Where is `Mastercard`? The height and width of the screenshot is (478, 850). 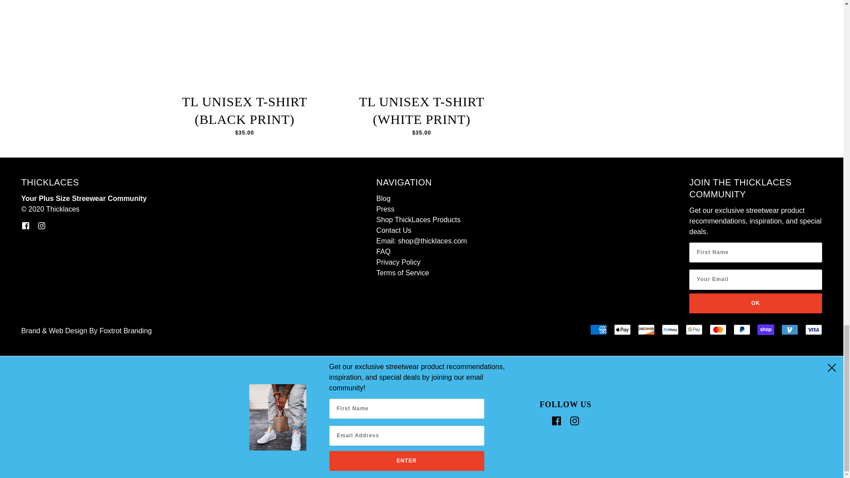 Mastercard is located at coordinates (718, 330).